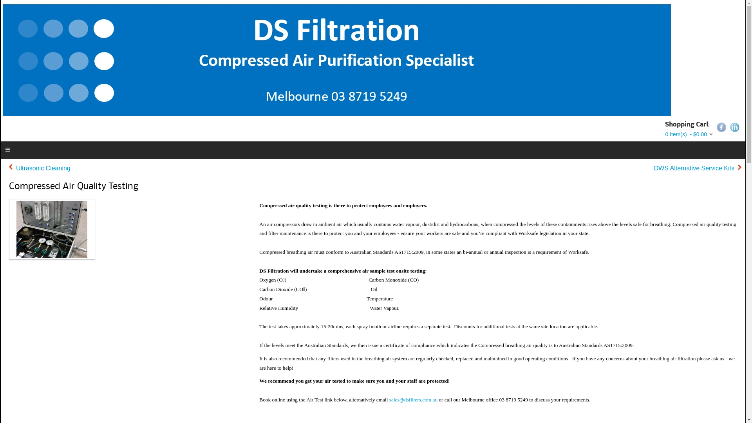 This screenshot has width=752, height=423. What do you see at coordinates (721, 127) in the screenshot?
I see `Facebook` at bounding box center [721, 127].